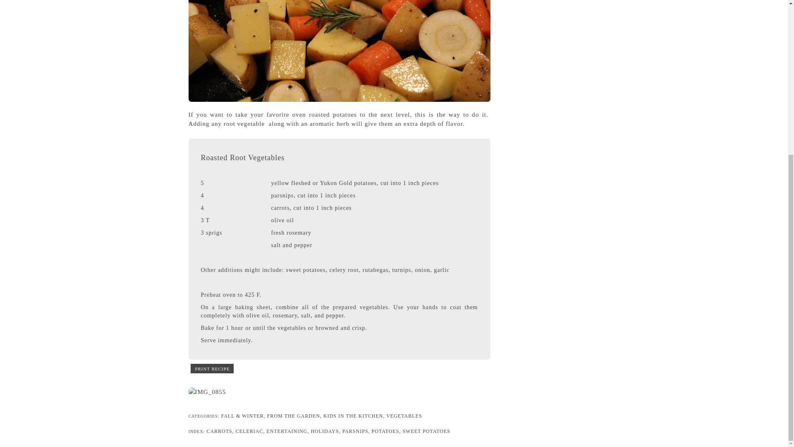 The height and width of the screenshot is (447, 794). Describe the element at coordinates (287, 431) in the screenshot. I see `ENTERTAINING` at that location.